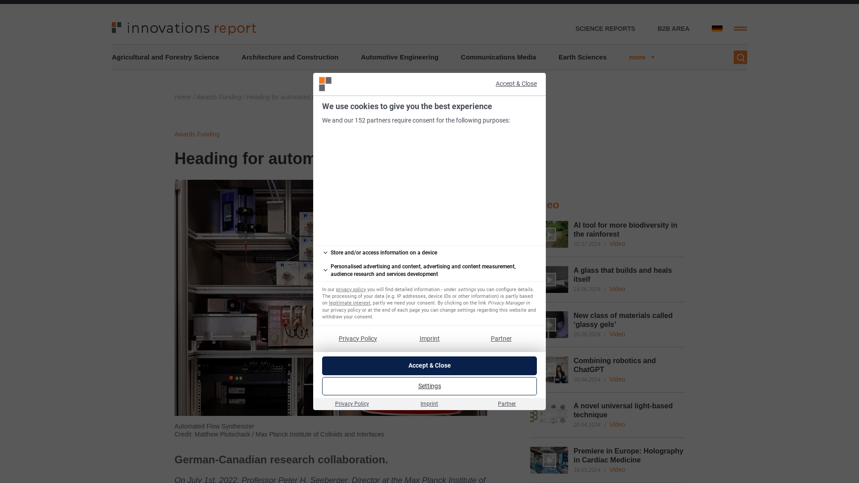  What do you see at coordinates (674, 29) in the screenshot?
I see `B2B AREA` at bounding box center [674, 29].